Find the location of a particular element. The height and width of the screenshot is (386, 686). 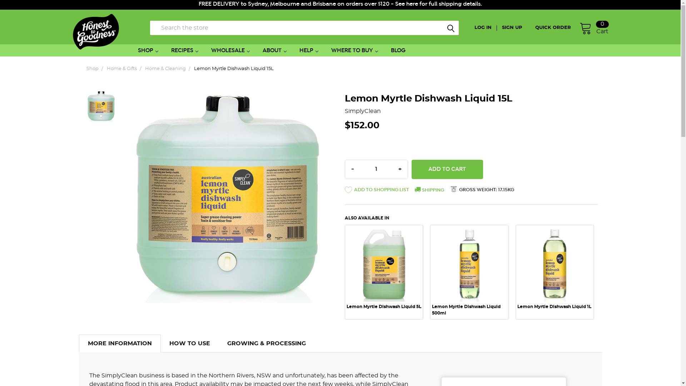

Lemon Myrtle Dishwash Liquid 500ml is located at coordinates (466, 310).